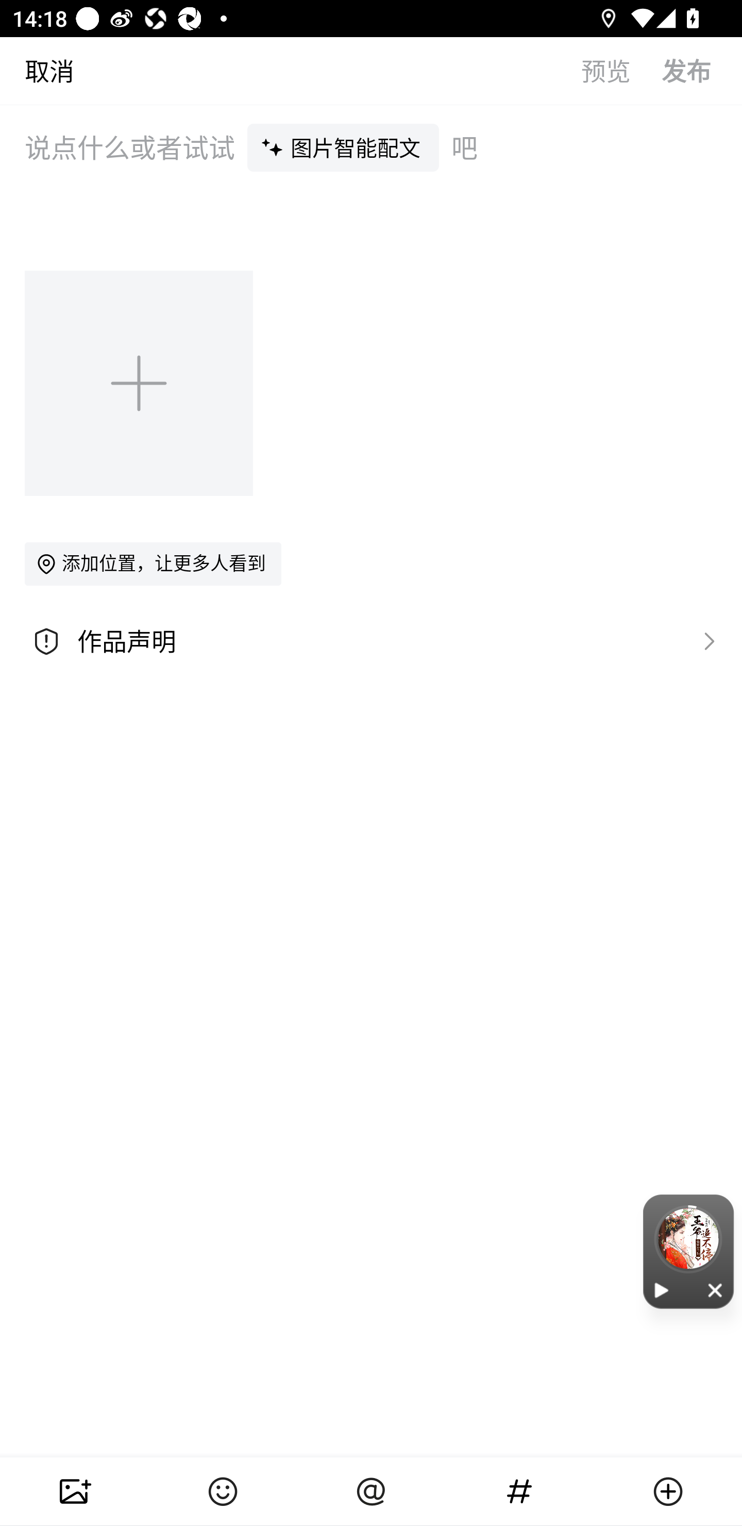 This screenshot has width=742, height=1526. I want to click on 发布, so click(702, 70).